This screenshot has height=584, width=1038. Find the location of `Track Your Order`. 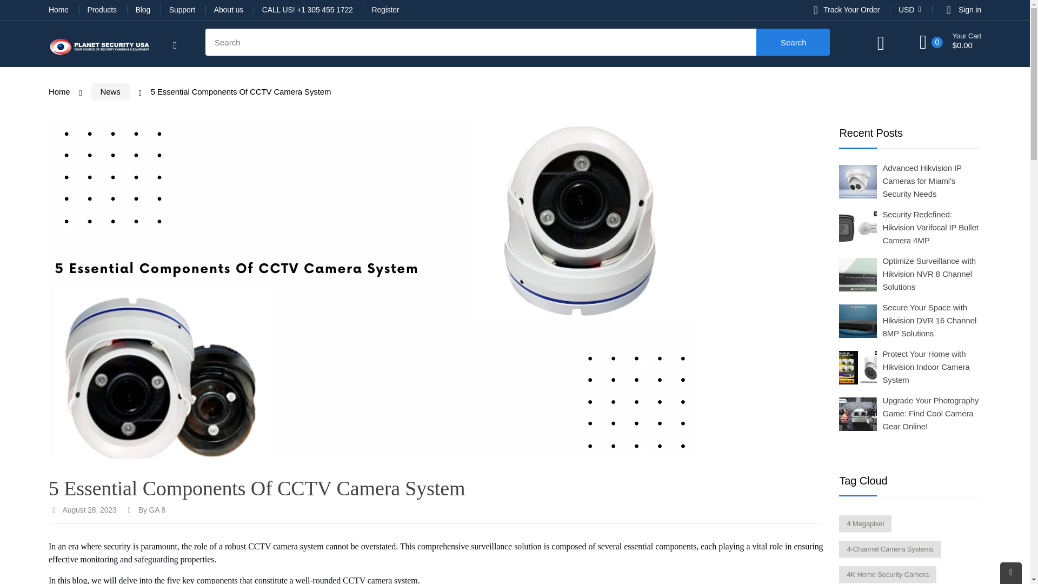

Track Your Order is located at coordinates (843, 9).